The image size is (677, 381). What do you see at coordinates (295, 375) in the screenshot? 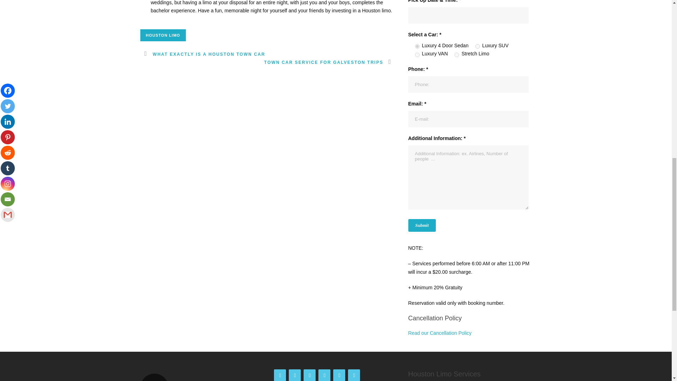
I see `Twitter` at bounding box center [295, 375].